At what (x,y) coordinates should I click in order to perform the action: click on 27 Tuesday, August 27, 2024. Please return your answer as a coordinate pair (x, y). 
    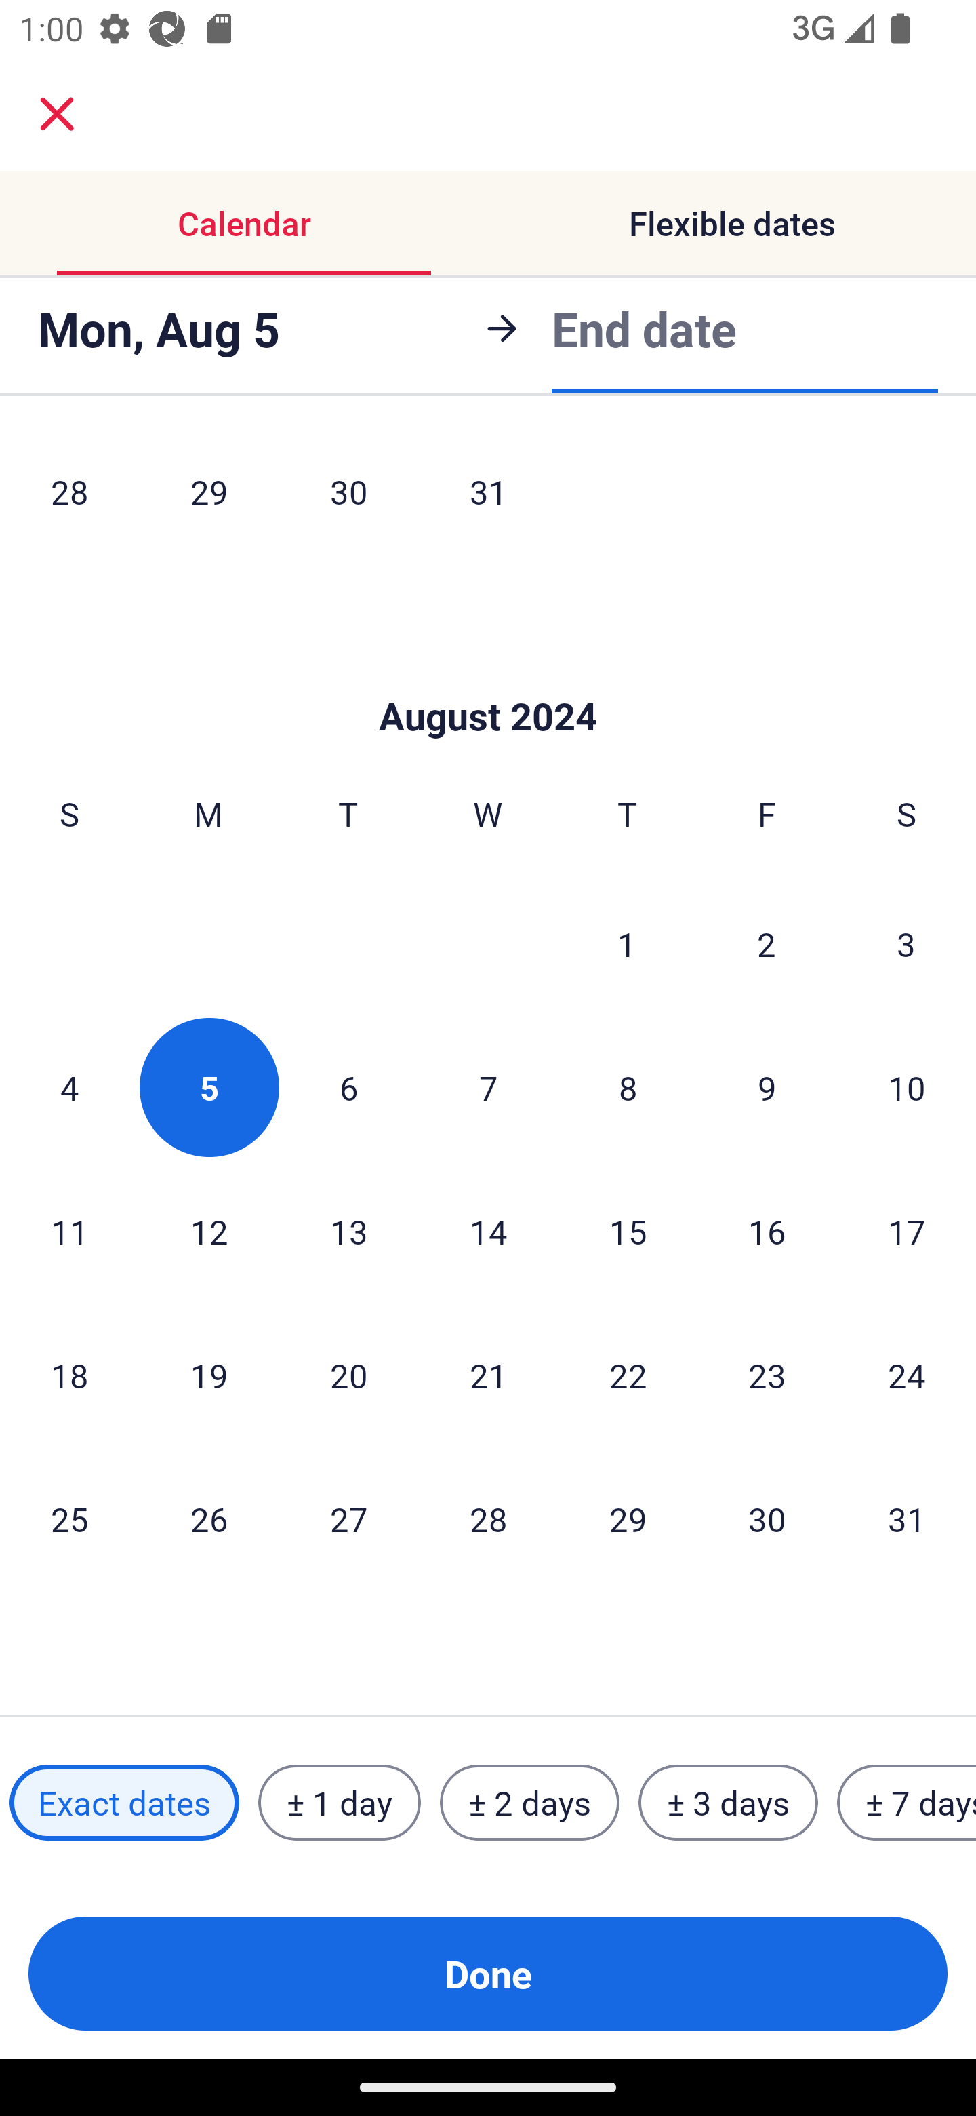
    Looking at the image, I should click on (348, 1519).